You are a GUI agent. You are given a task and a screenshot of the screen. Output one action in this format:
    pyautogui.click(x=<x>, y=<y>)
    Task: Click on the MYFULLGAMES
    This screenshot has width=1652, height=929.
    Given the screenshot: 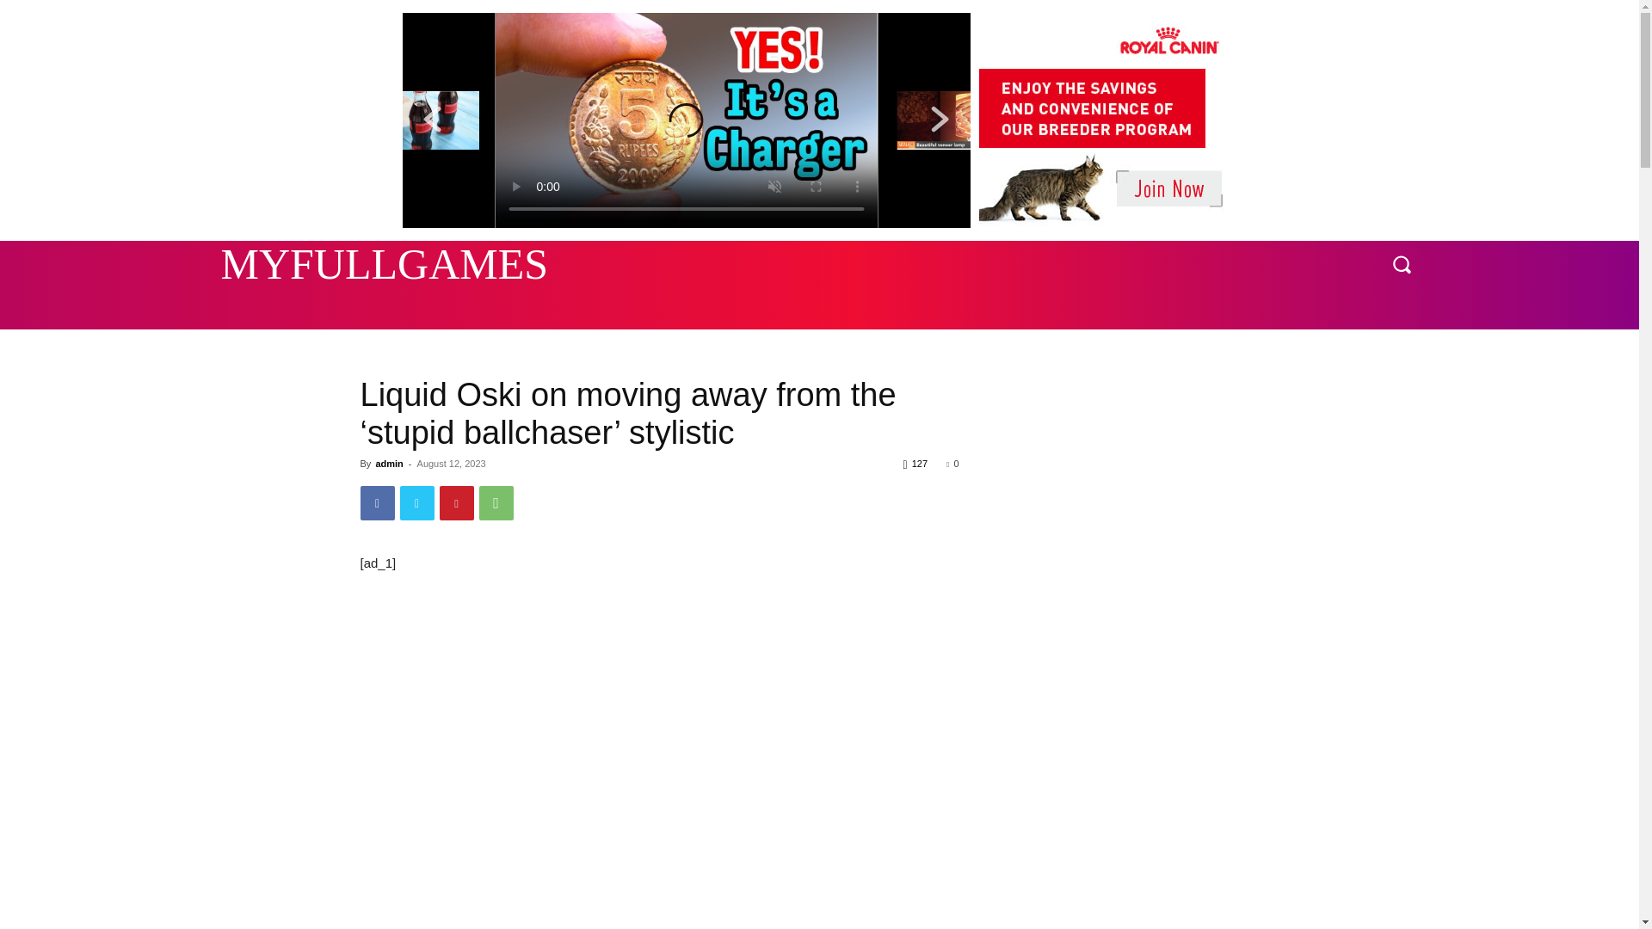 What is the action you would take?
    pyautogui.click(x=310, y=263)
    